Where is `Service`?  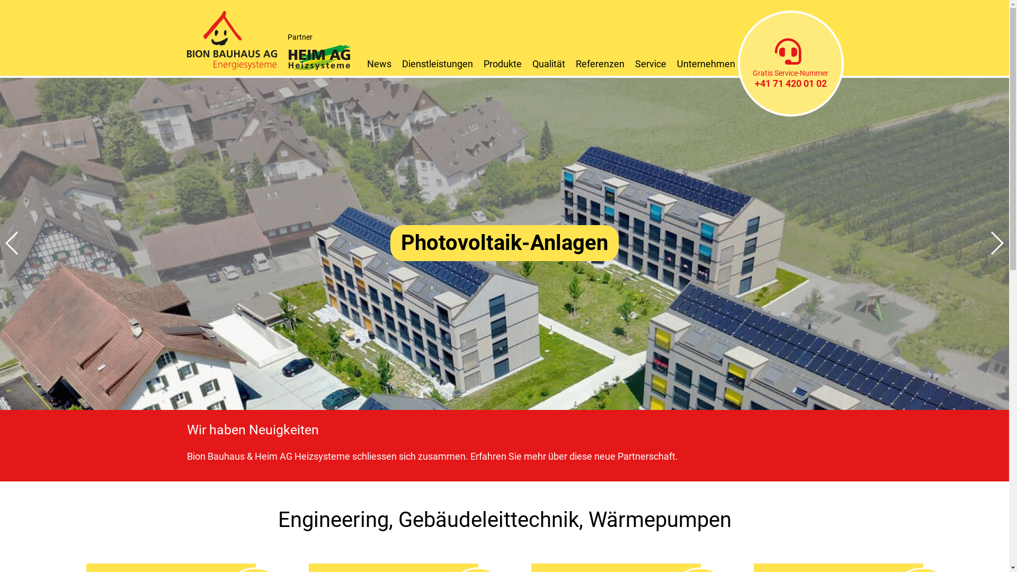 Service is located at coordinates (650, 64).